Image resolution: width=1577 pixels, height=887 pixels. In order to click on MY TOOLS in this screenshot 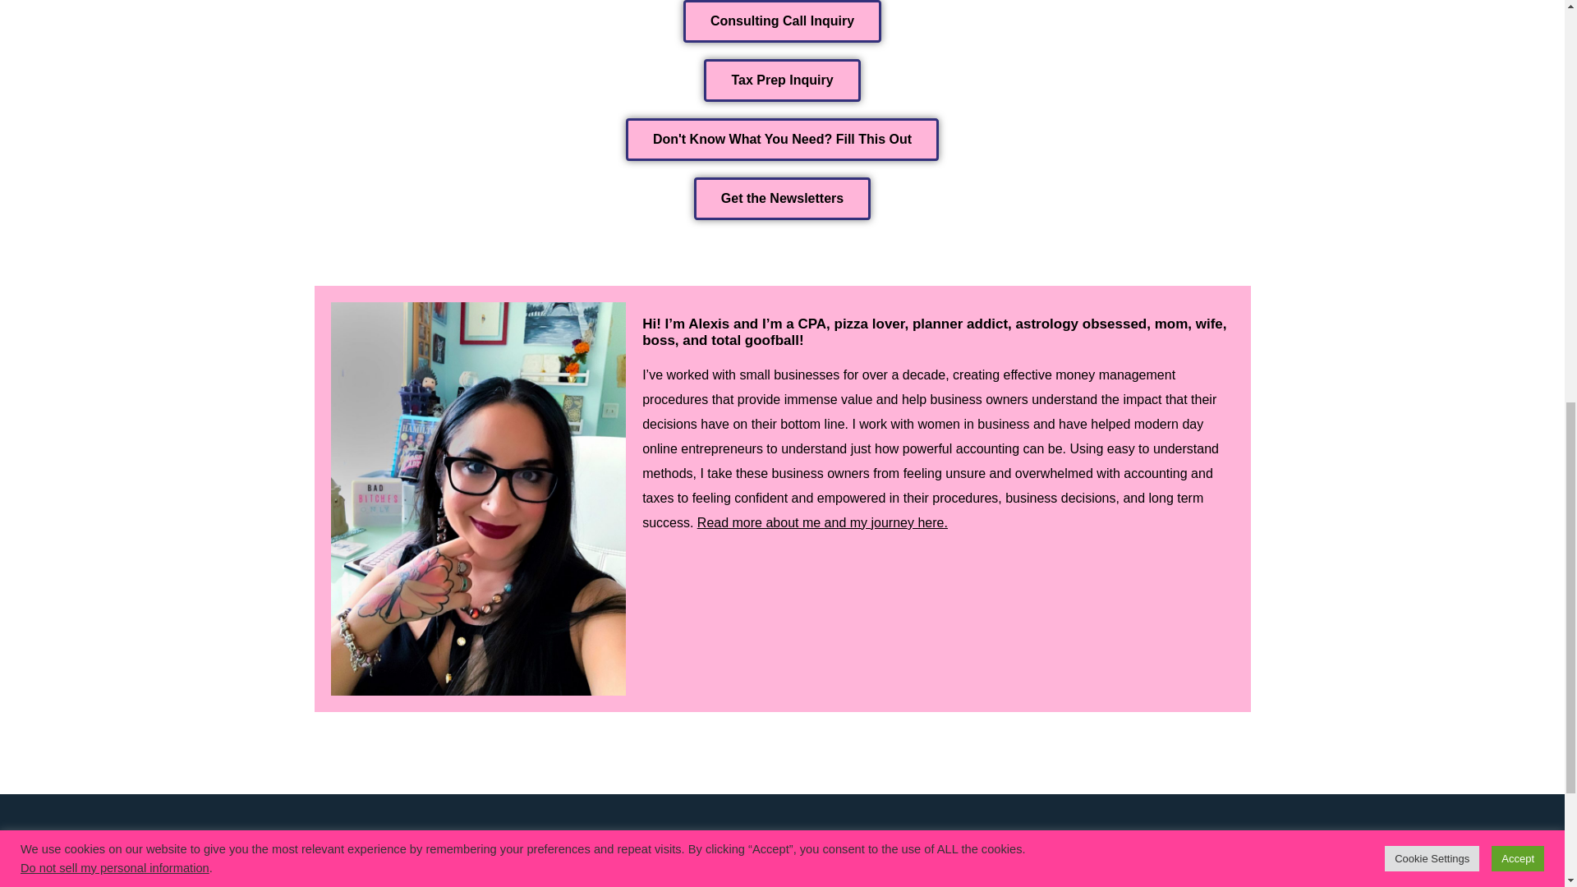, I will do `click(982, 841)`.